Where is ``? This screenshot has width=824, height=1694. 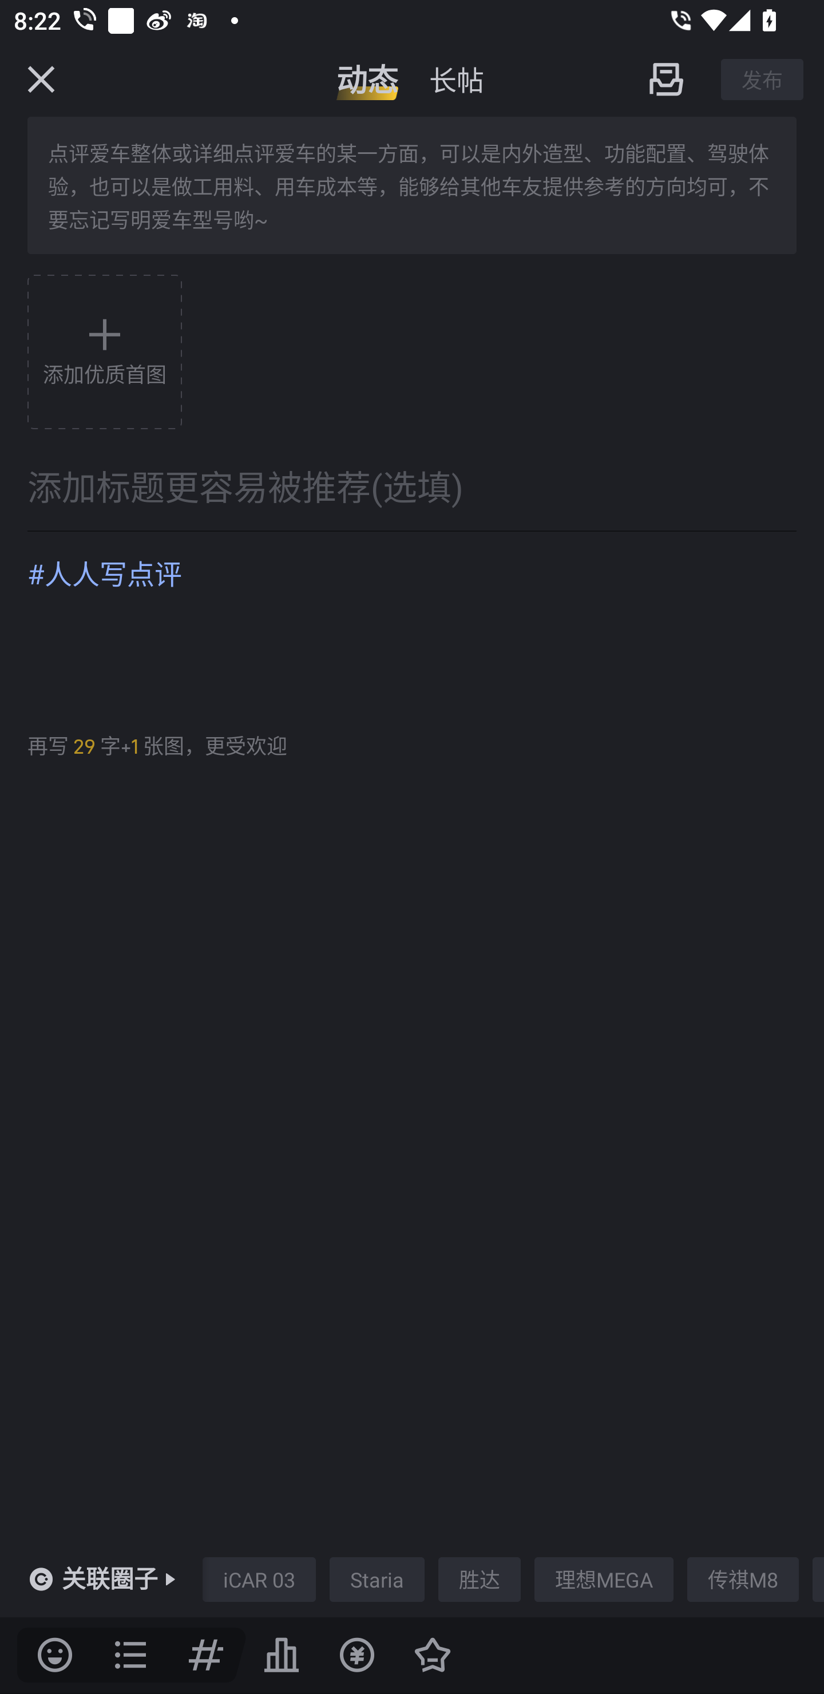  is located at coordinates (55, 1655).